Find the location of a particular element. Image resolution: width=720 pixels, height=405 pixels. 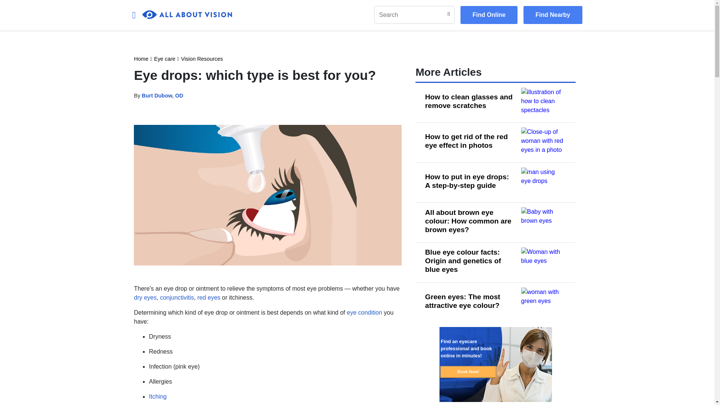

0 is located at coordinates (187, 15).